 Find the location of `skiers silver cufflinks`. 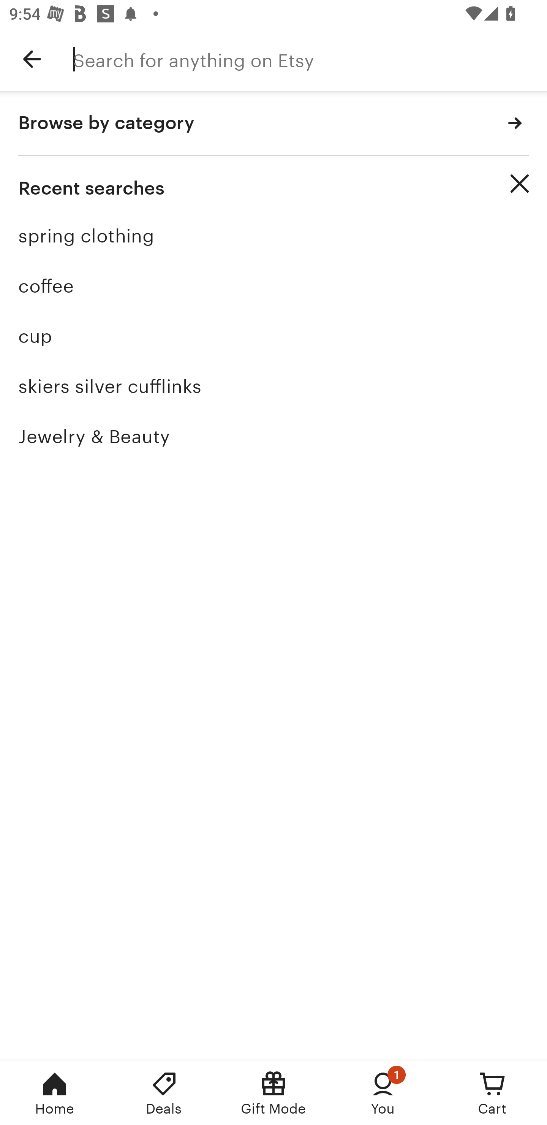

skiers silver cufflinks is located at coordinates (273, 386).